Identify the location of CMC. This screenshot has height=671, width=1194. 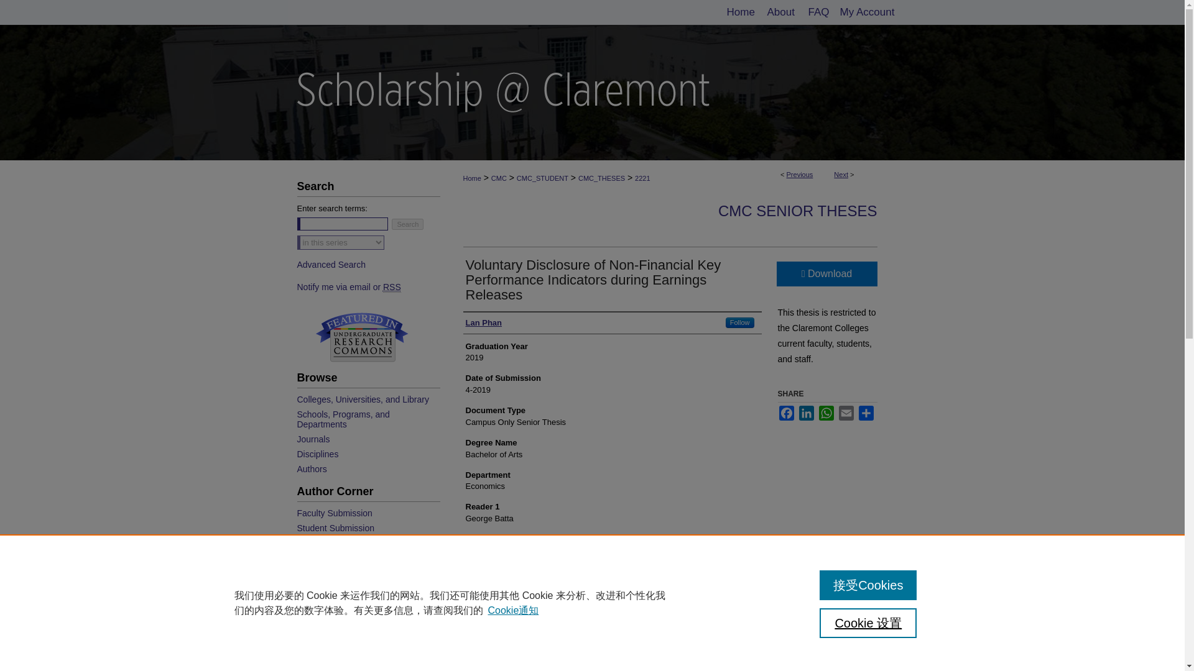
(499, 178).